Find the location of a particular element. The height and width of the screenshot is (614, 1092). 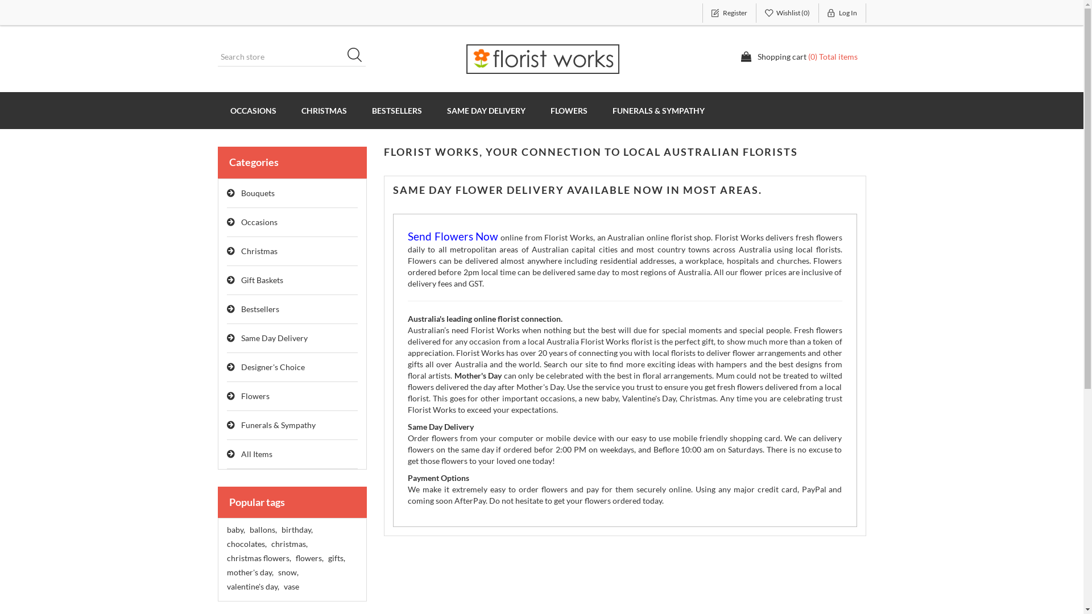

valentine's day, is located at coordinates (253, 587).